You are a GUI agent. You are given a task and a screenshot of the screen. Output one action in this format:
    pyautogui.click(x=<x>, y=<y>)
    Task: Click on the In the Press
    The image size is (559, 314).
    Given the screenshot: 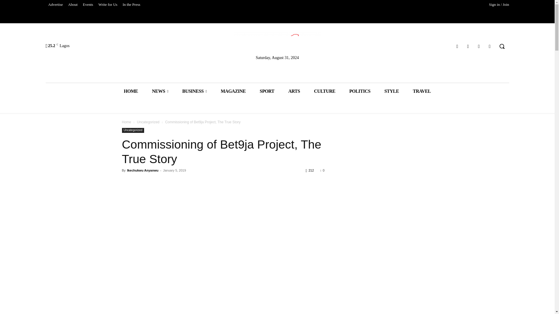 What is the action you would take?
    pyautogui.click(x=132, y=5)
    